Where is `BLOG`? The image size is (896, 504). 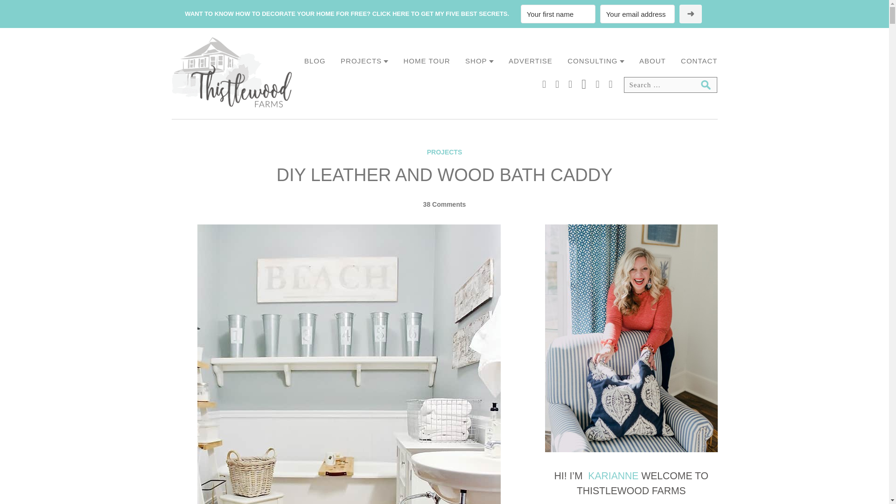 BLOG is located at coordinates (315, 61).